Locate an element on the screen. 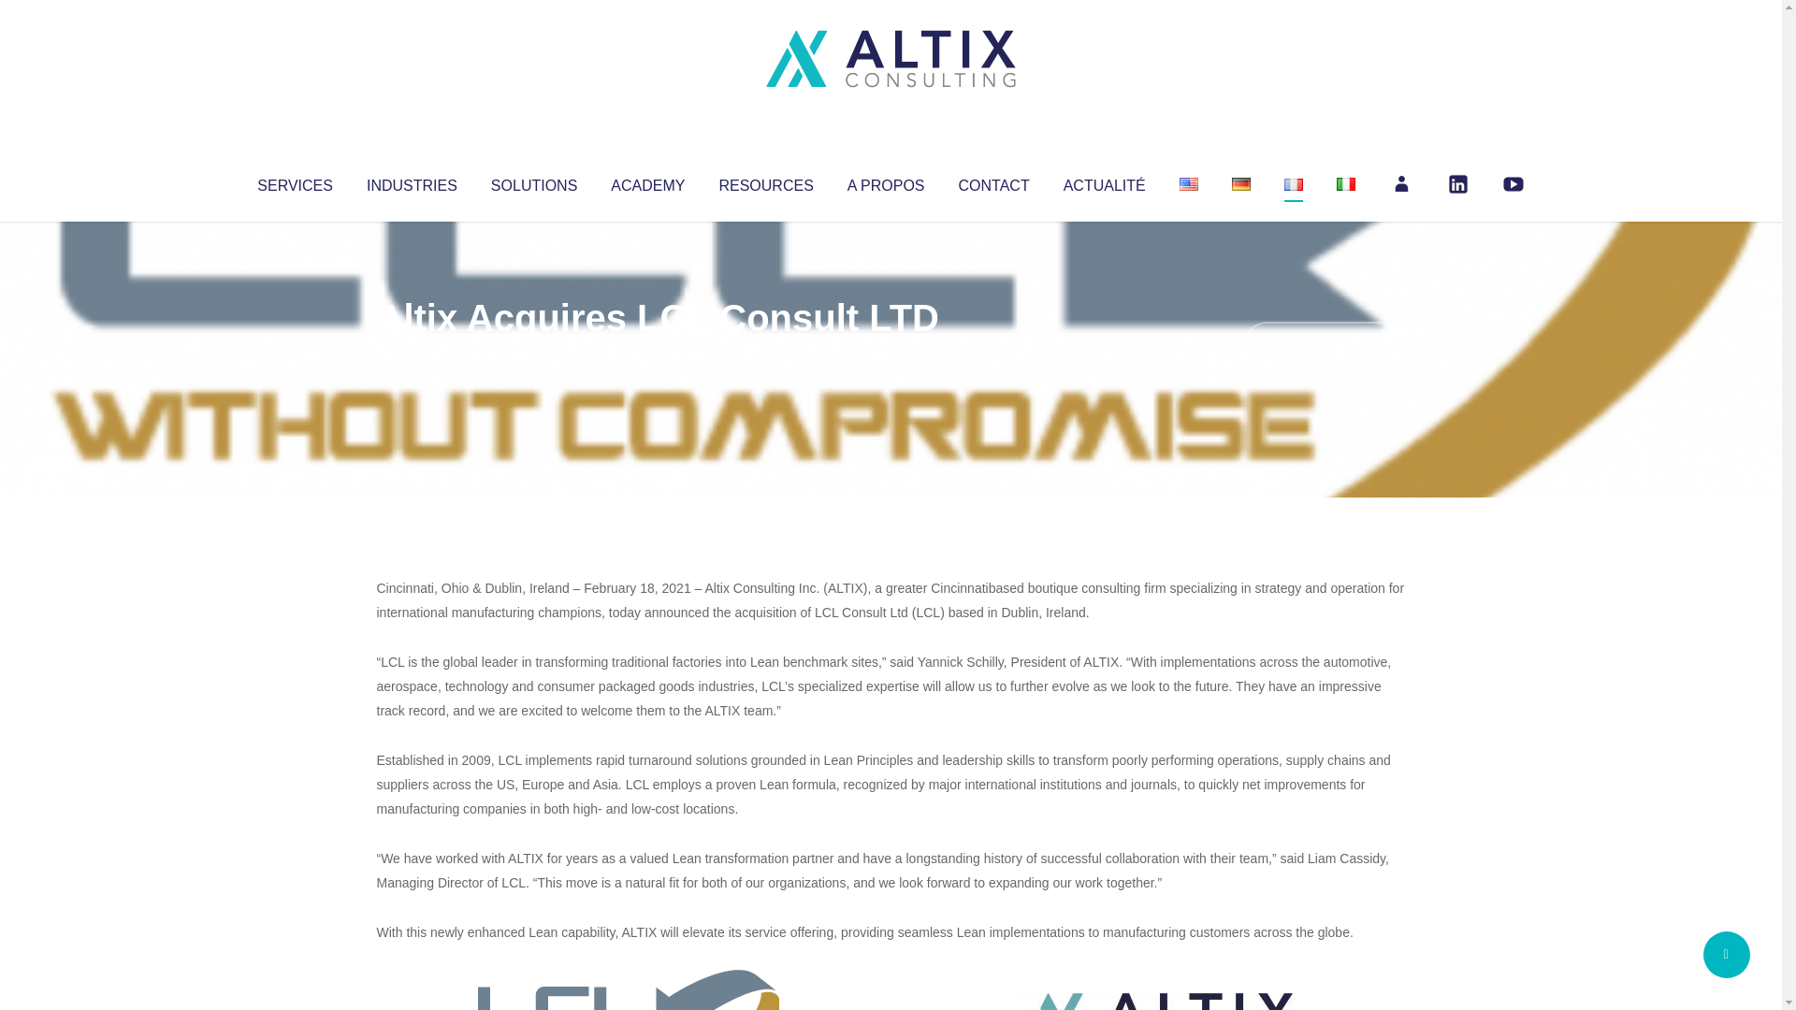 Image resolution: width=1796 pixels, height=1010 pixels. No Comments is located at coordinates (1325, 342).